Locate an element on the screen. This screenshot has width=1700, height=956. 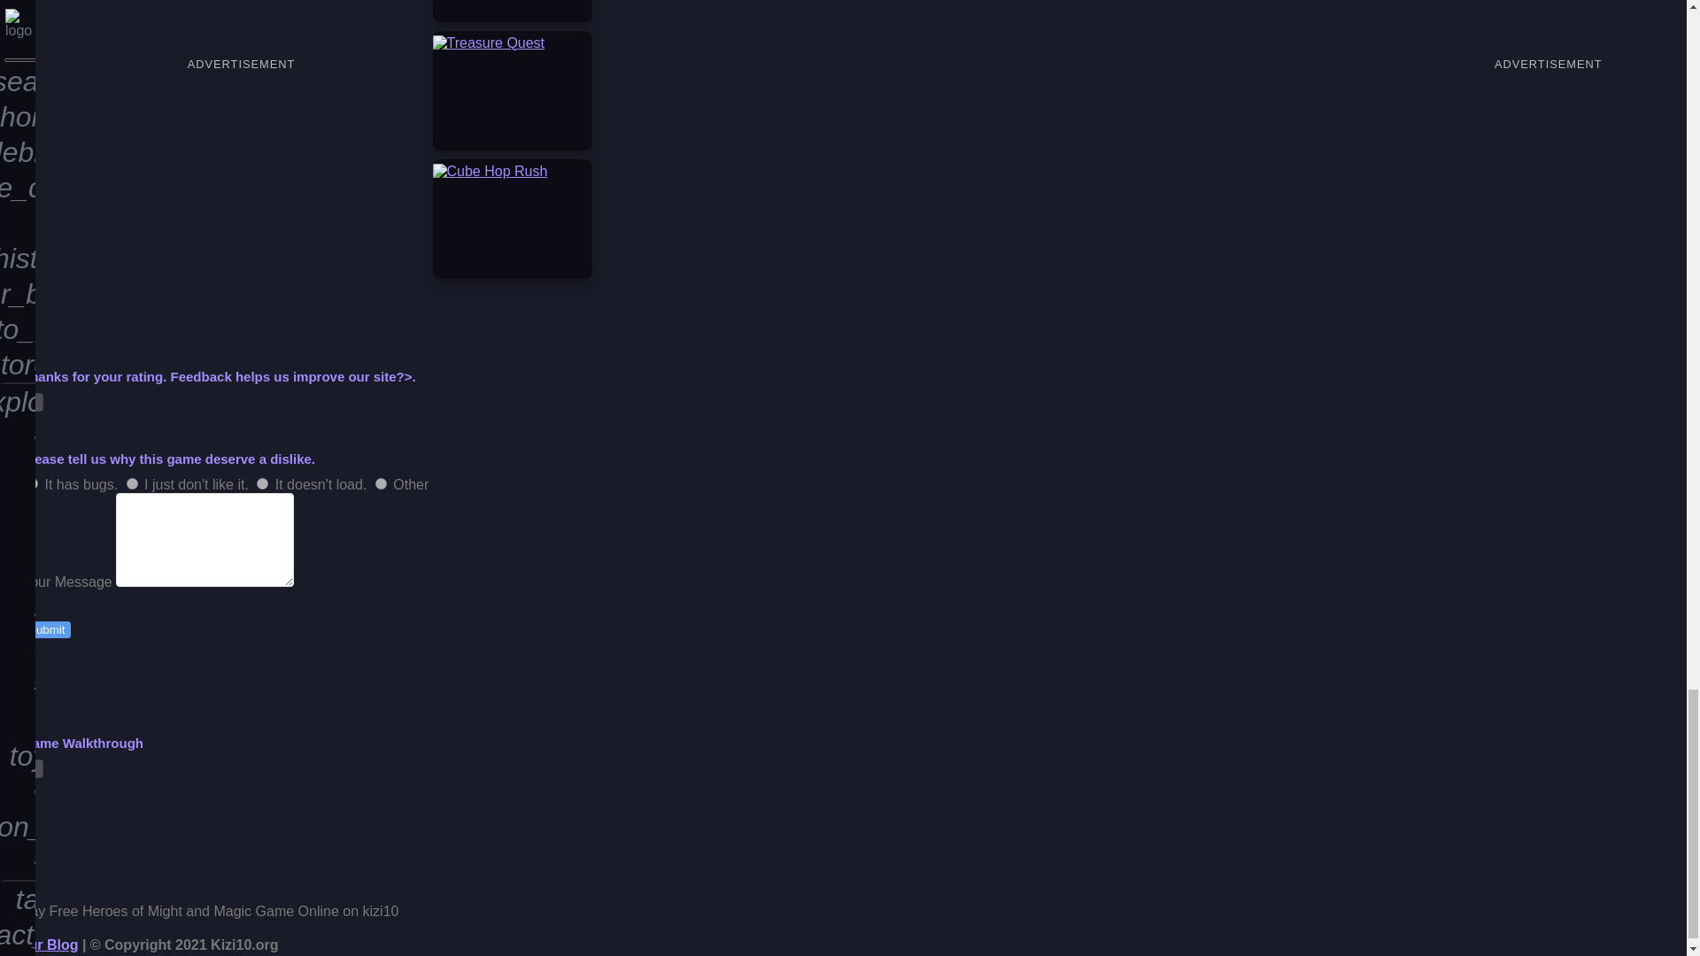
It doesn't load. is located at coordinates (262, 482).